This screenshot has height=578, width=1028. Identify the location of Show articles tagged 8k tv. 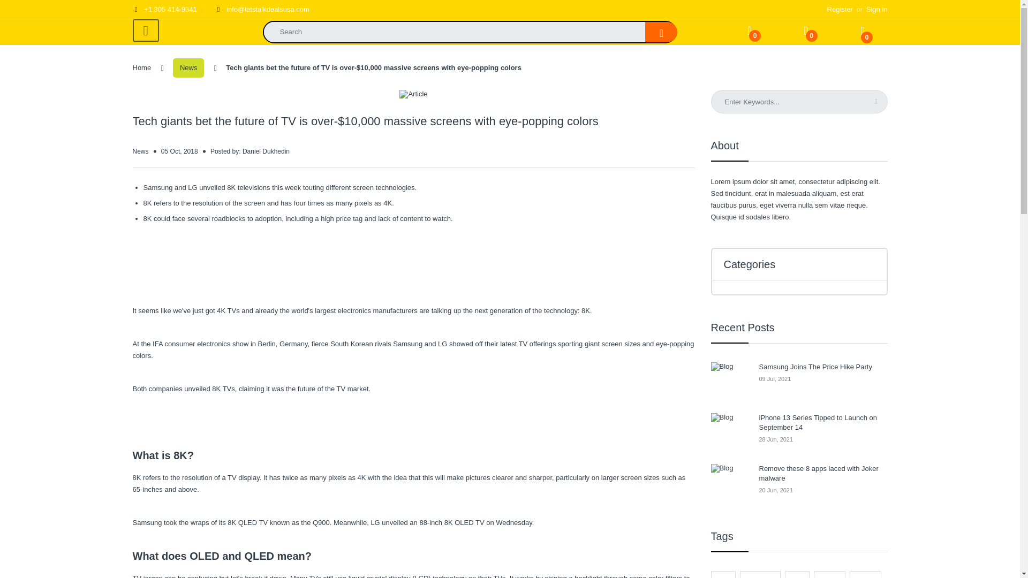
(829, 575).